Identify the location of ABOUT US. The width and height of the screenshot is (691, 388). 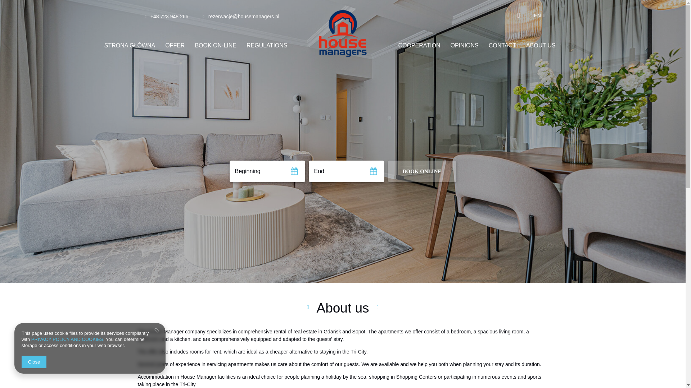
(541, 45).